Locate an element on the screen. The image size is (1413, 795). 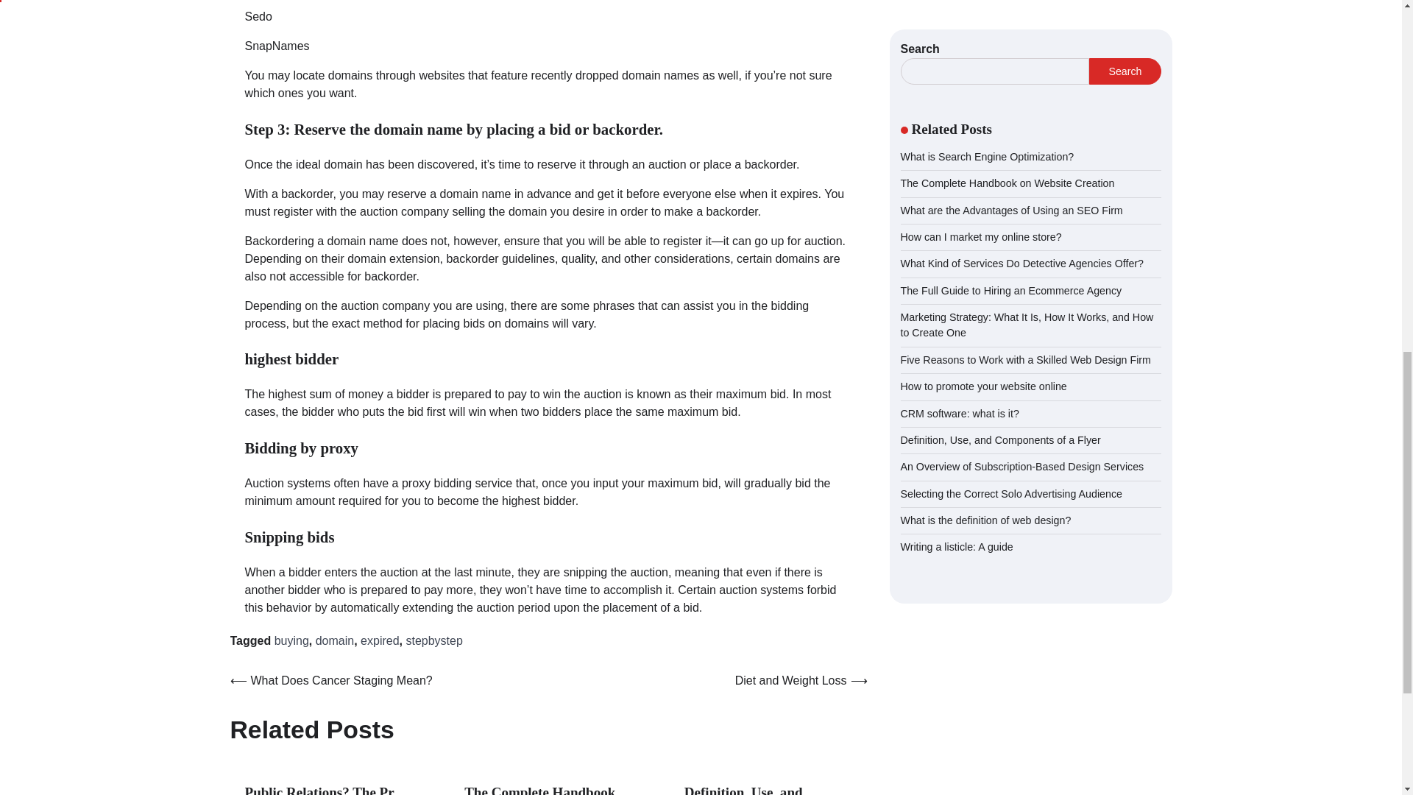
expired is located at coordinates (379, 640).